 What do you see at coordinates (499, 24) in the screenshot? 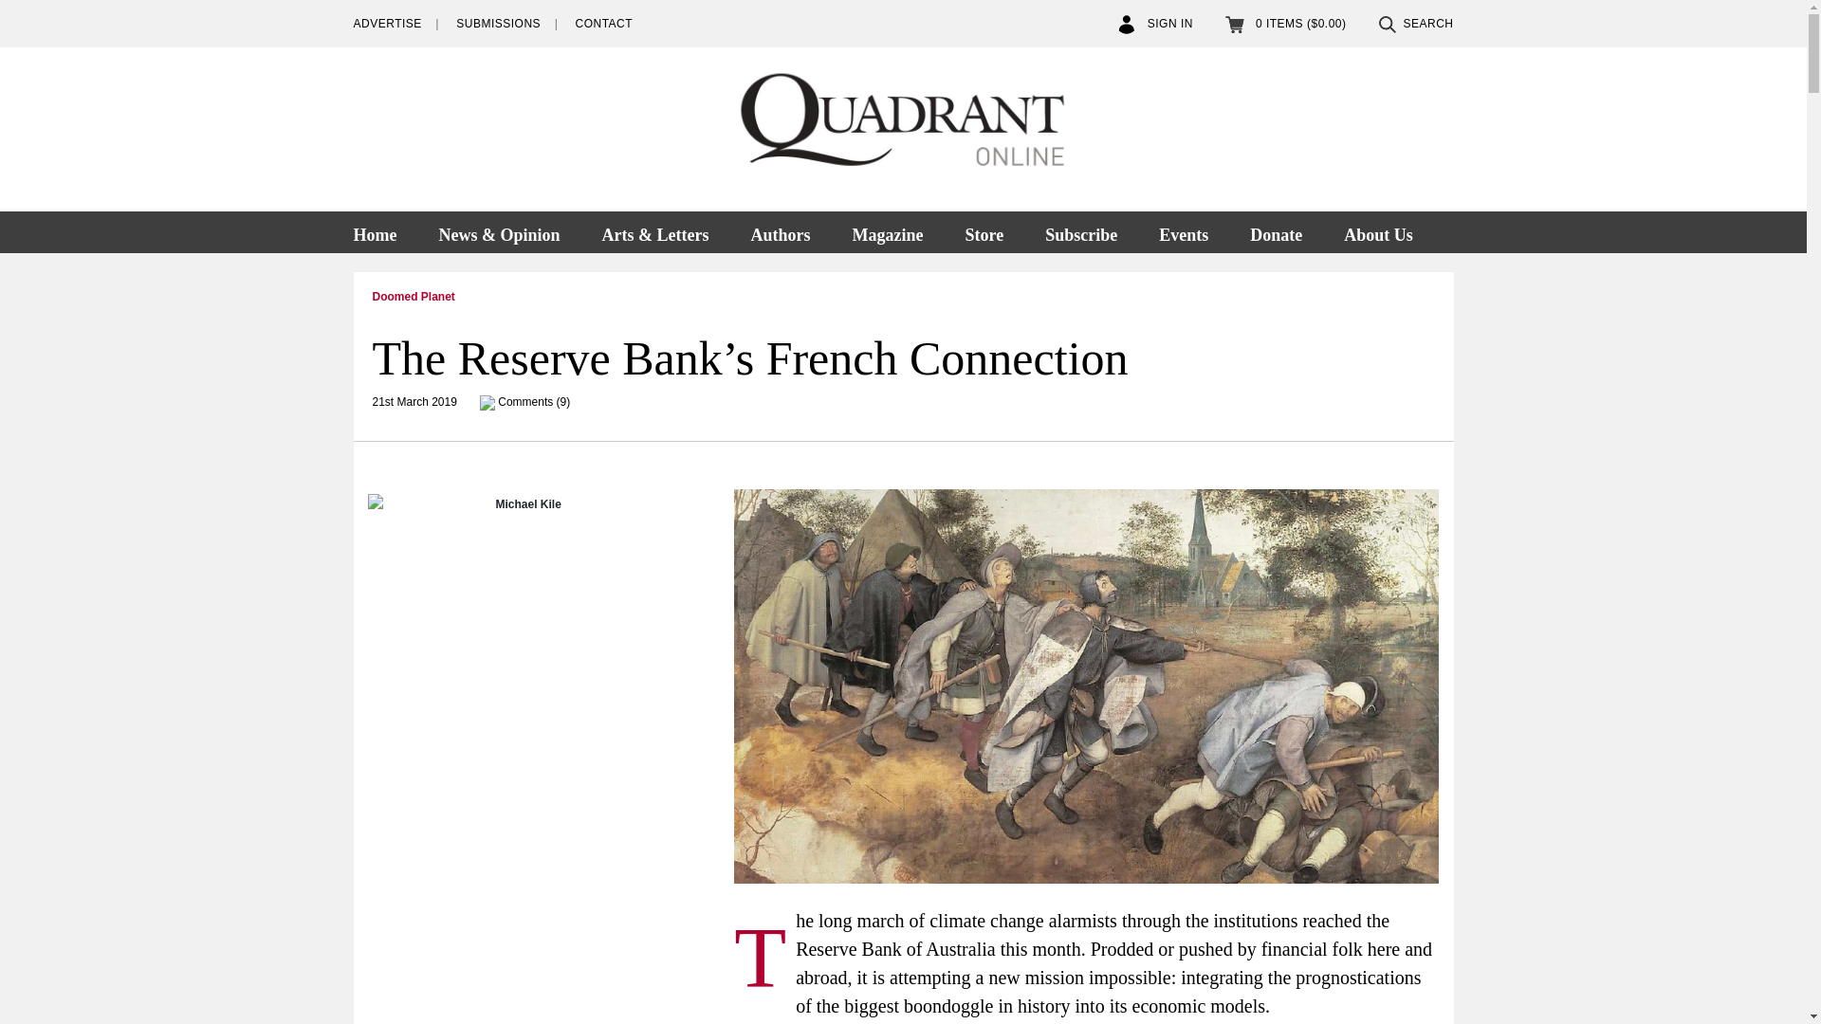
I see `SUBMISSIONS` at bounding box center [499, 24].